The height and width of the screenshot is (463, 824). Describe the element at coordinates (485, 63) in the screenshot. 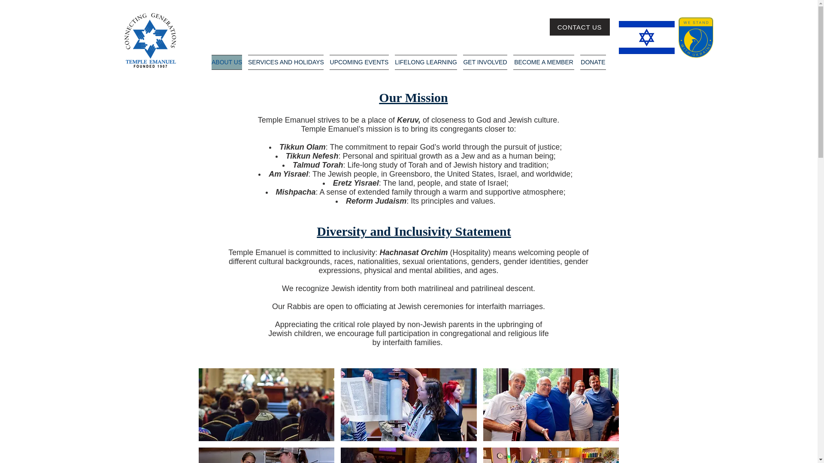

I see `GET INVOLVED` at that location.